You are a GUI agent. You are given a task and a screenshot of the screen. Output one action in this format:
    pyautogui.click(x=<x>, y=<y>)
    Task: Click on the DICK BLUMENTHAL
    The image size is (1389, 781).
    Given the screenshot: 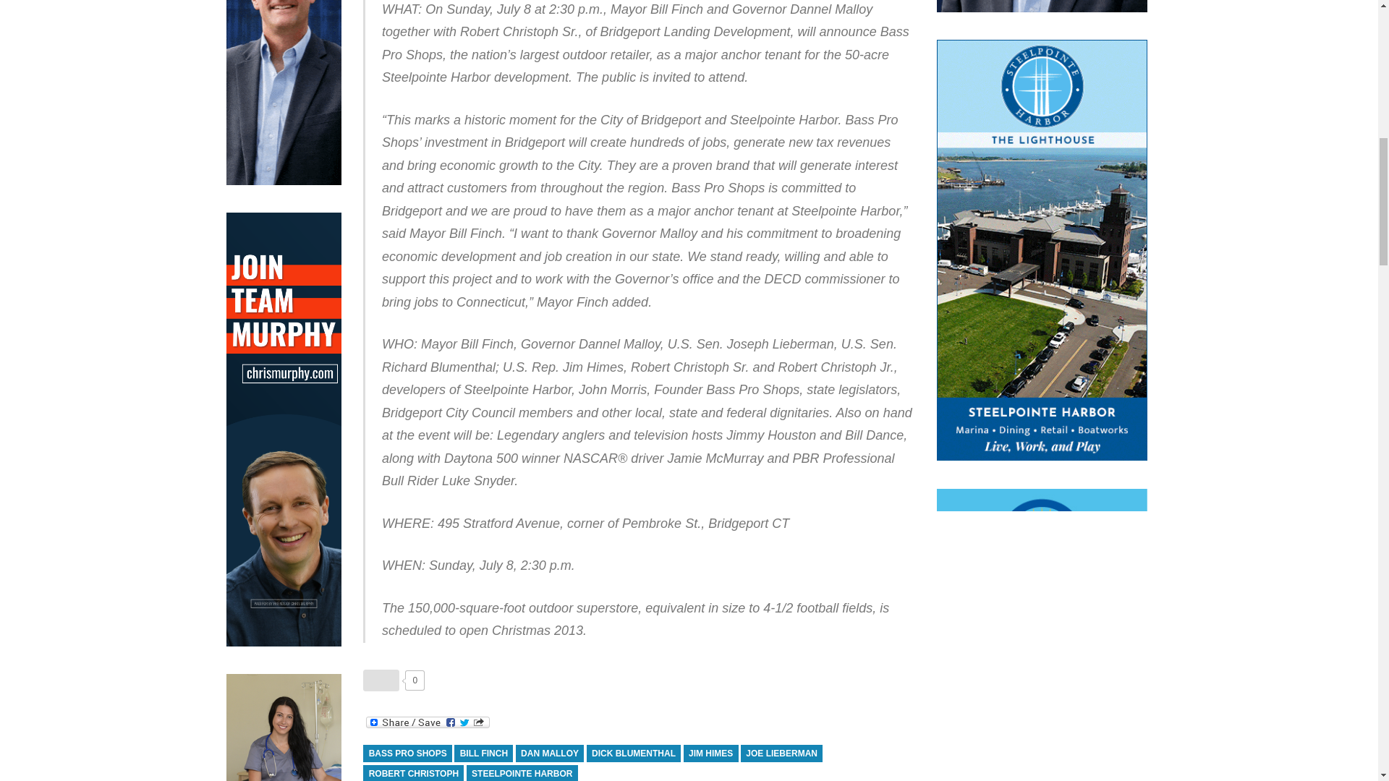 What is the action you would take?
    pyautogui.click(x=633, y=754)
    